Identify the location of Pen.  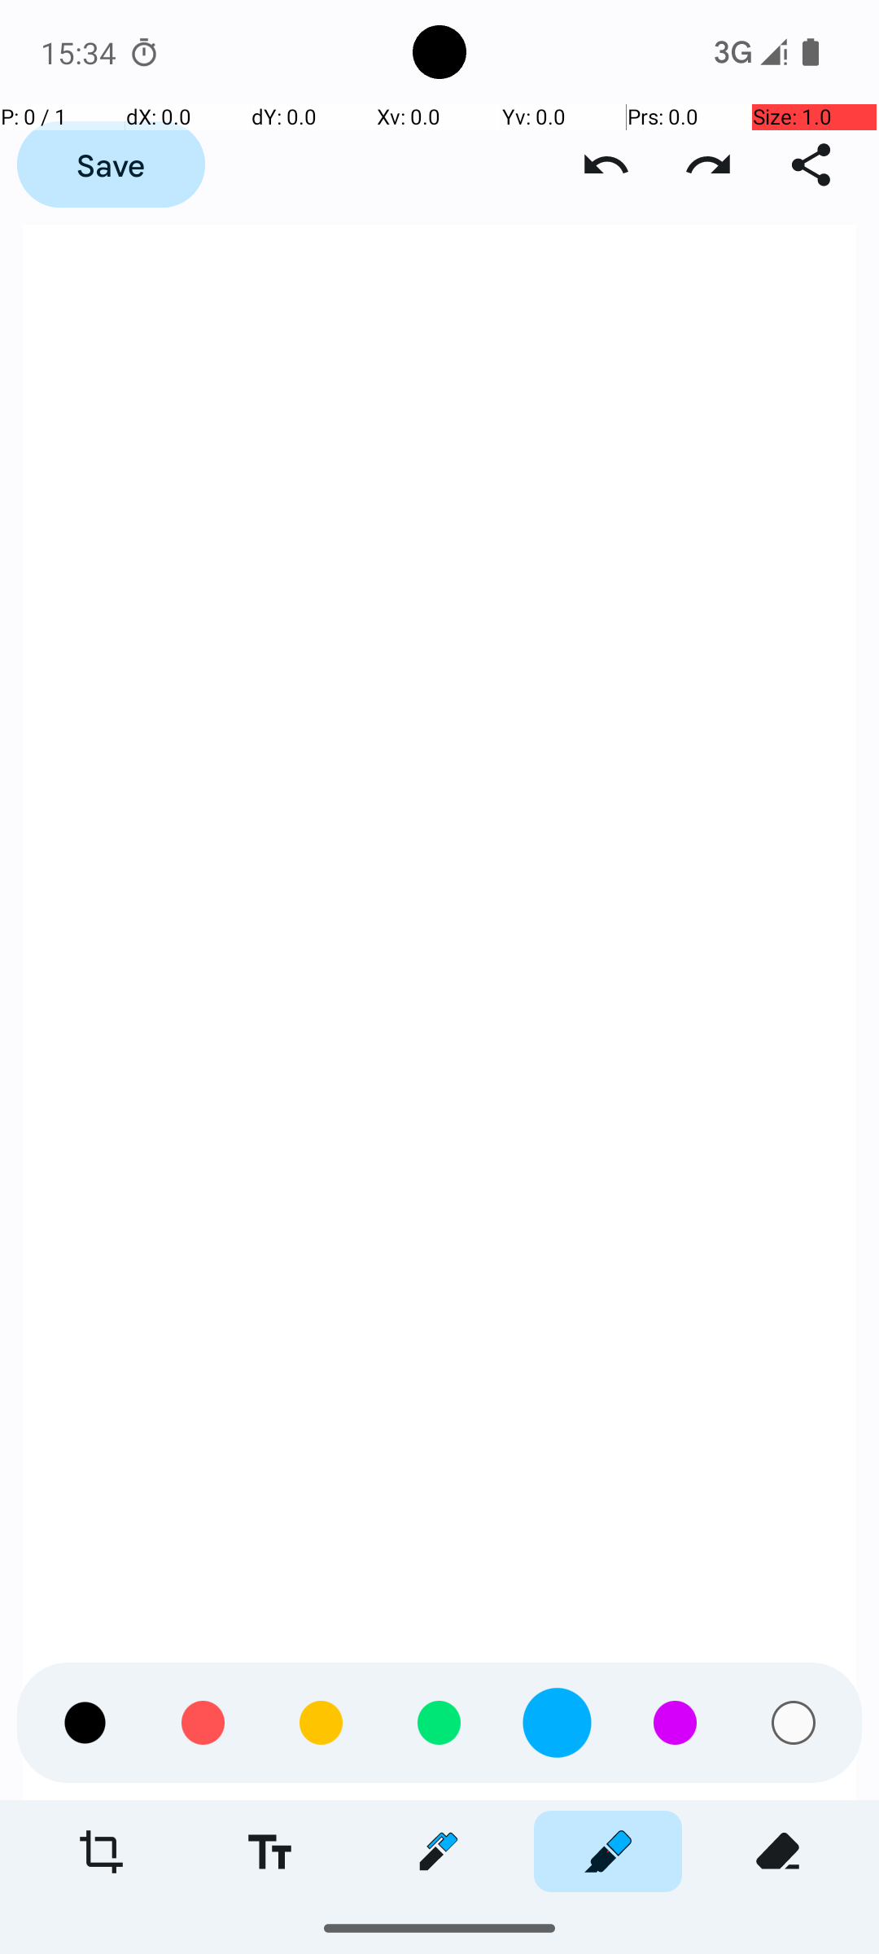
(439, 1851).